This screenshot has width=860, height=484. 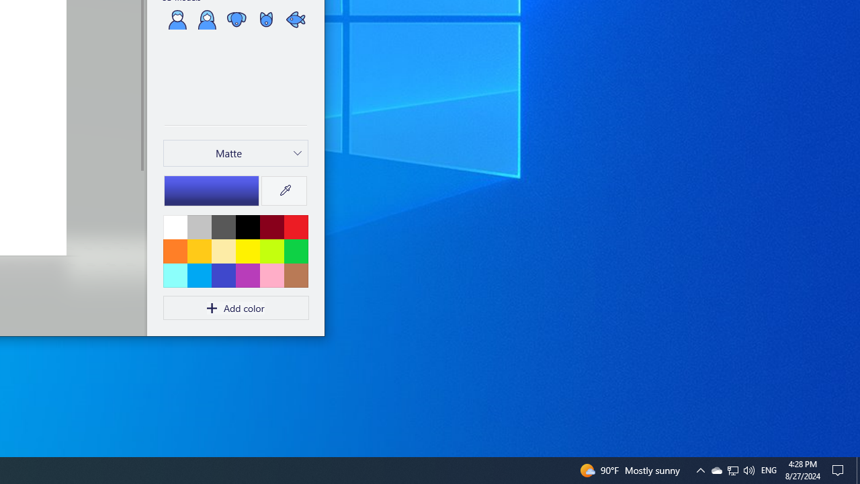 I want to click on Light grey, so click(x=199, y=227).